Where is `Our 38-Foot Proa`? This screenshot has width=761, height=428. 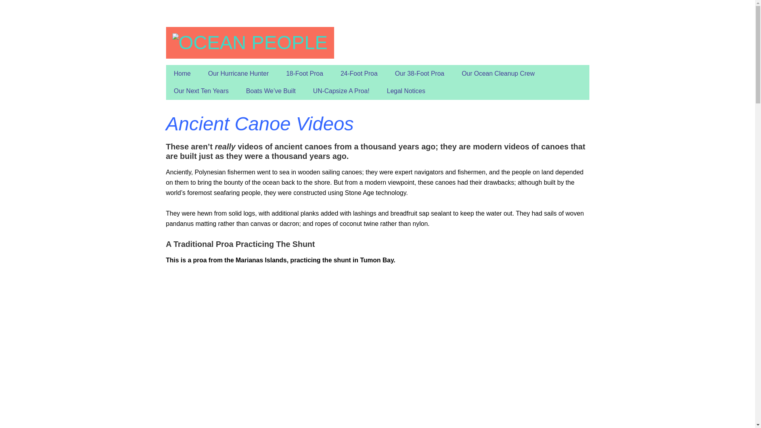 Our 38-Foot Proa is located at coordinates (419, 74).